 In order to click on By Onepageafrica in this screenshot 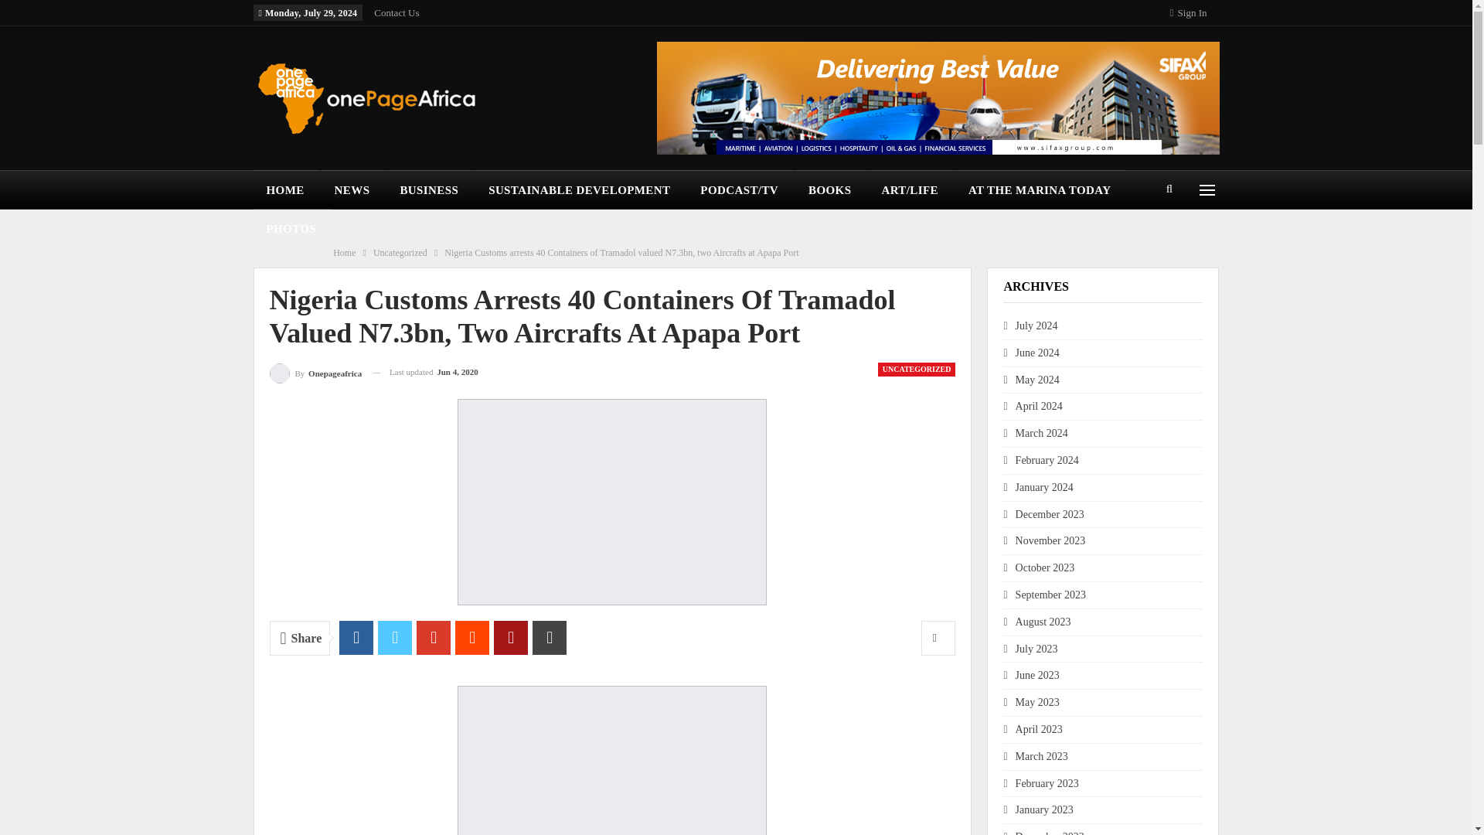, I will do `click(315, 371)`.